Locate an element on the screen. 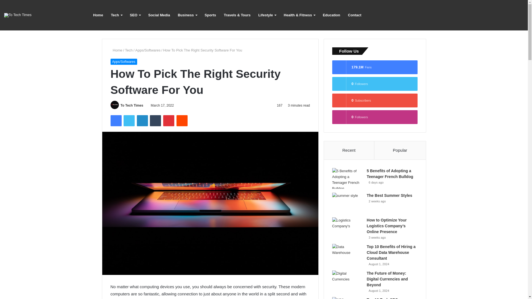 The width and height of the screenshot is (532, 299). Tech is located at coordinates (129, 50).